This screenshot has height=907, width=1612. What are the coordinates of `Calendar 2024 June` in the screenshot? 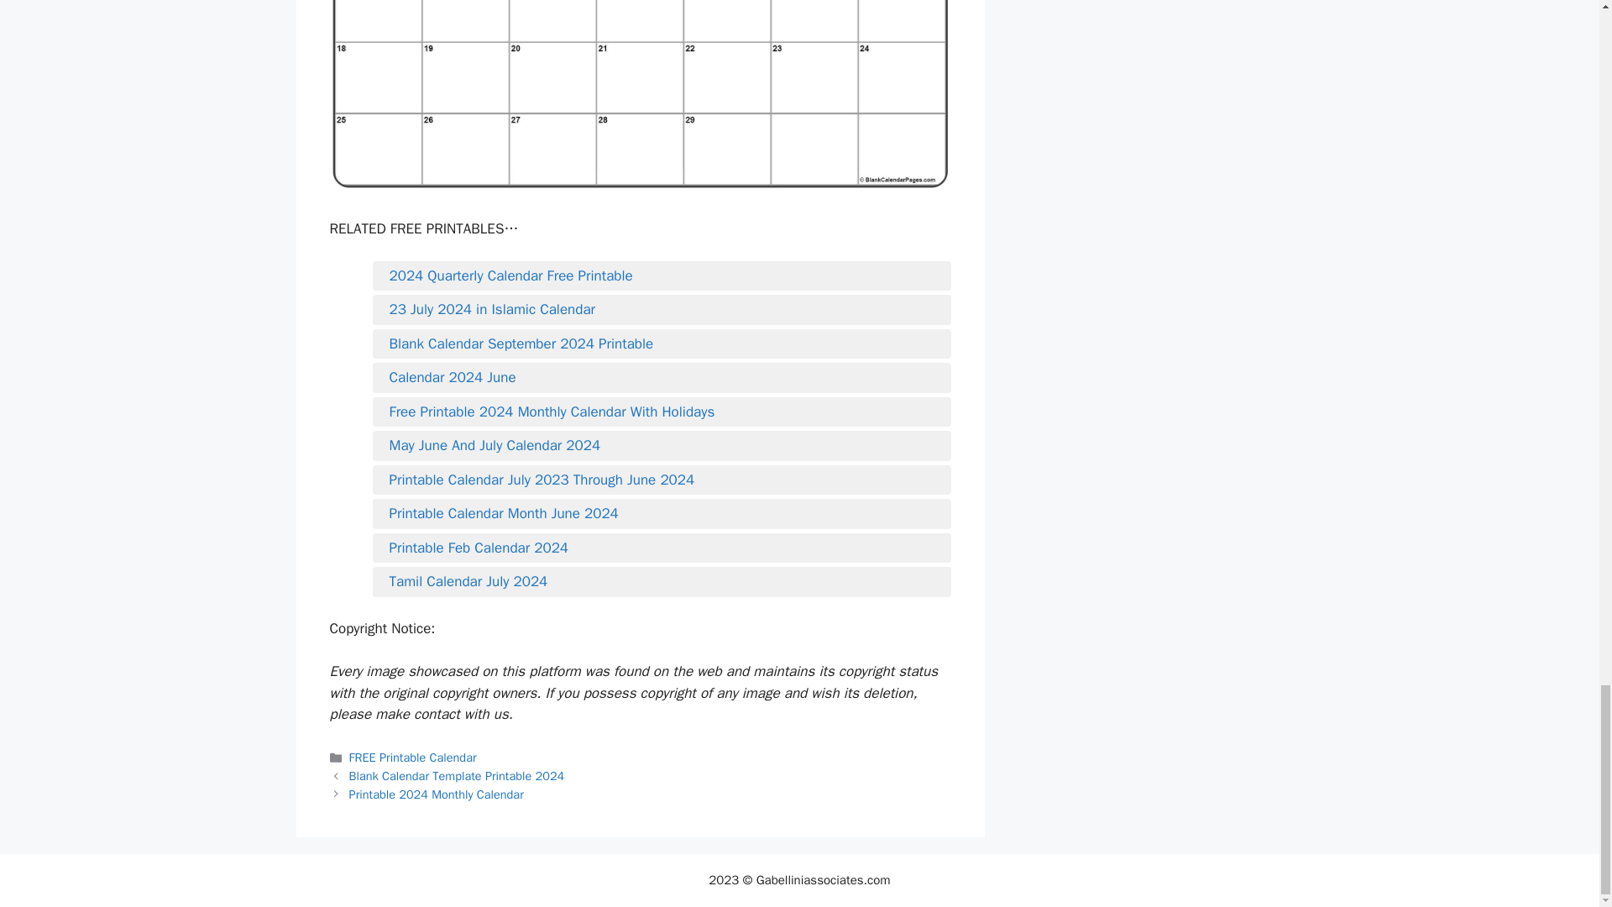 It's located at (662, 378).